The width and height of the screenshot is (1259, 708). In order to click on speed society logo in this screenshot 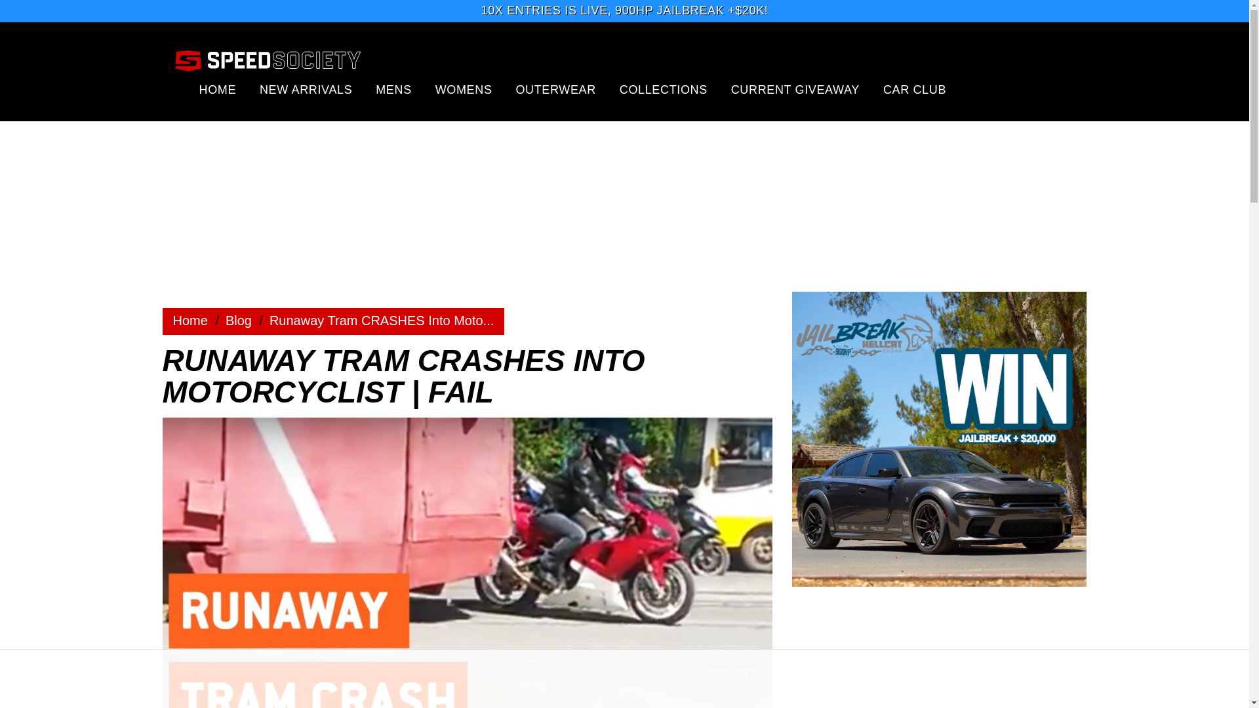, I will do `click(268, 60)`.